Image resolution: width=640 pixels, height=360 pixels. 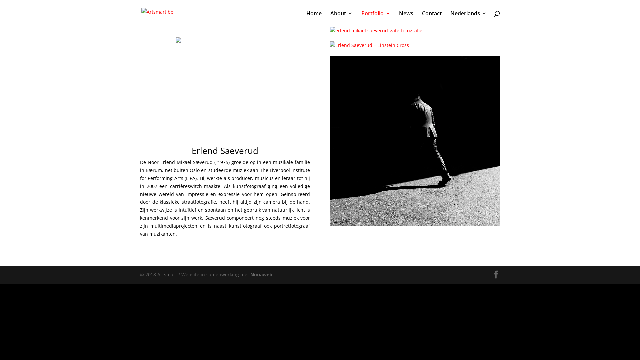 What do you see at coordinates (415, 34) in the screenshot?
I see `erlend mikael saeverud-gate-fotografie` at bounding box center [415, 34].